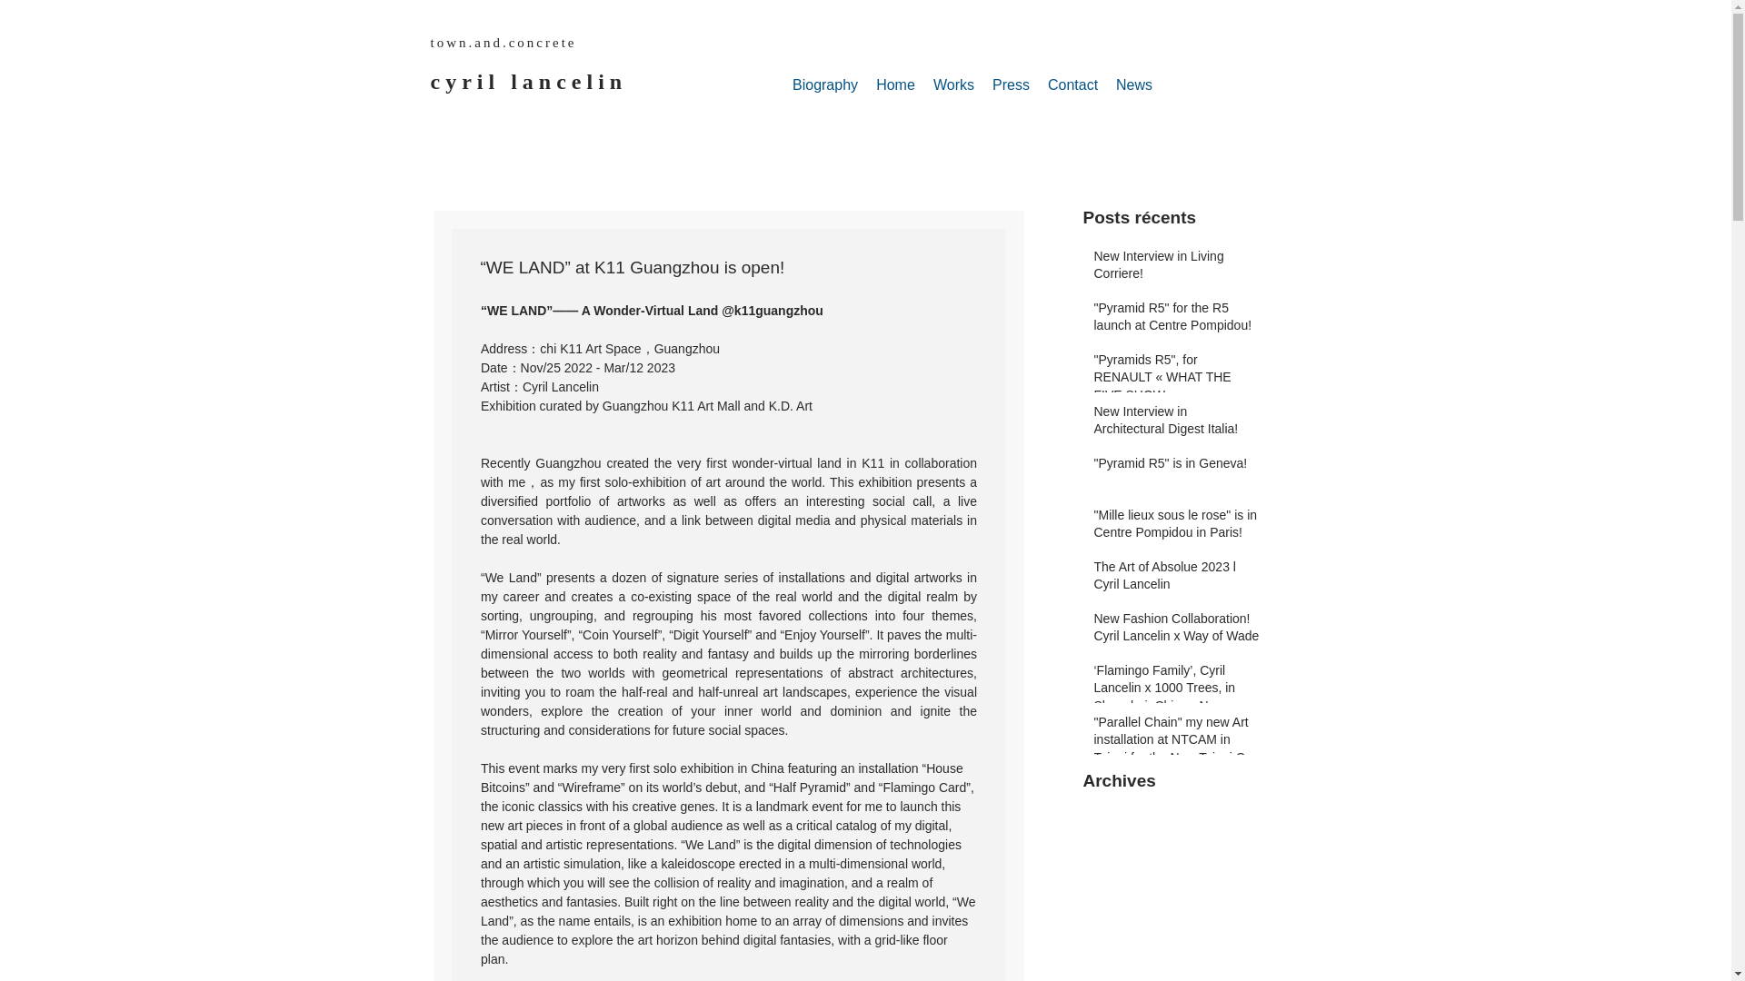 The height and width of the screenshot is (981, 1745). What do you see at coordinates (1176, 631) in the screenshot?
I see `New Fashion Collaboration! Cyril Lancelin x Way of Wade` at bounding box center [1176, 631].